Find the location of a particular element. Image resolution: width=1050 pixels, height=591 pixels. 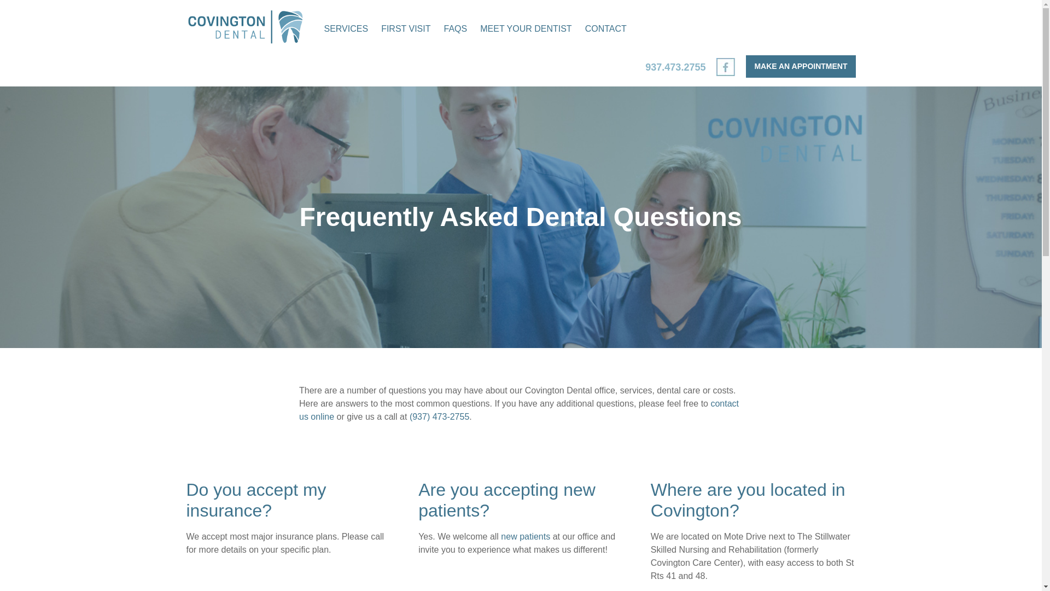

MAKE AN APPOINTMENT is located at coordinates (801, 66).